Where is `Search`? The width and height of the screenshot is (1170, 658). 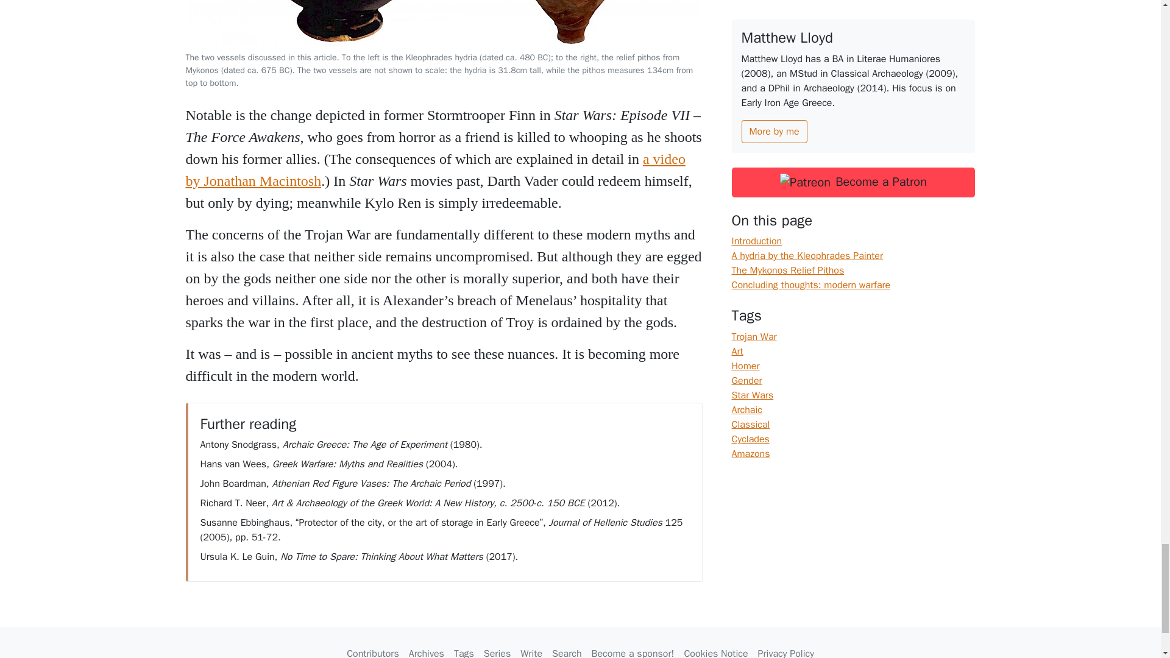 Search is located at coordinates (567, 649).